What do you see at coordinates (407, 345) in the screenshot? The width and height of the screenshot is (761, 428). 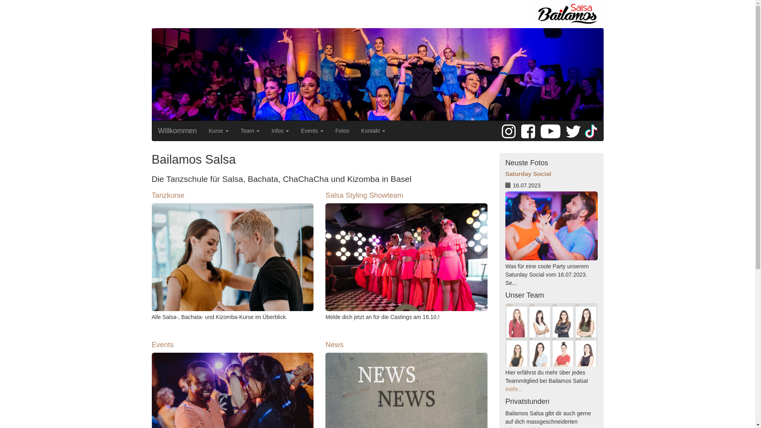 I see `News` at bounding box center [407, 345].